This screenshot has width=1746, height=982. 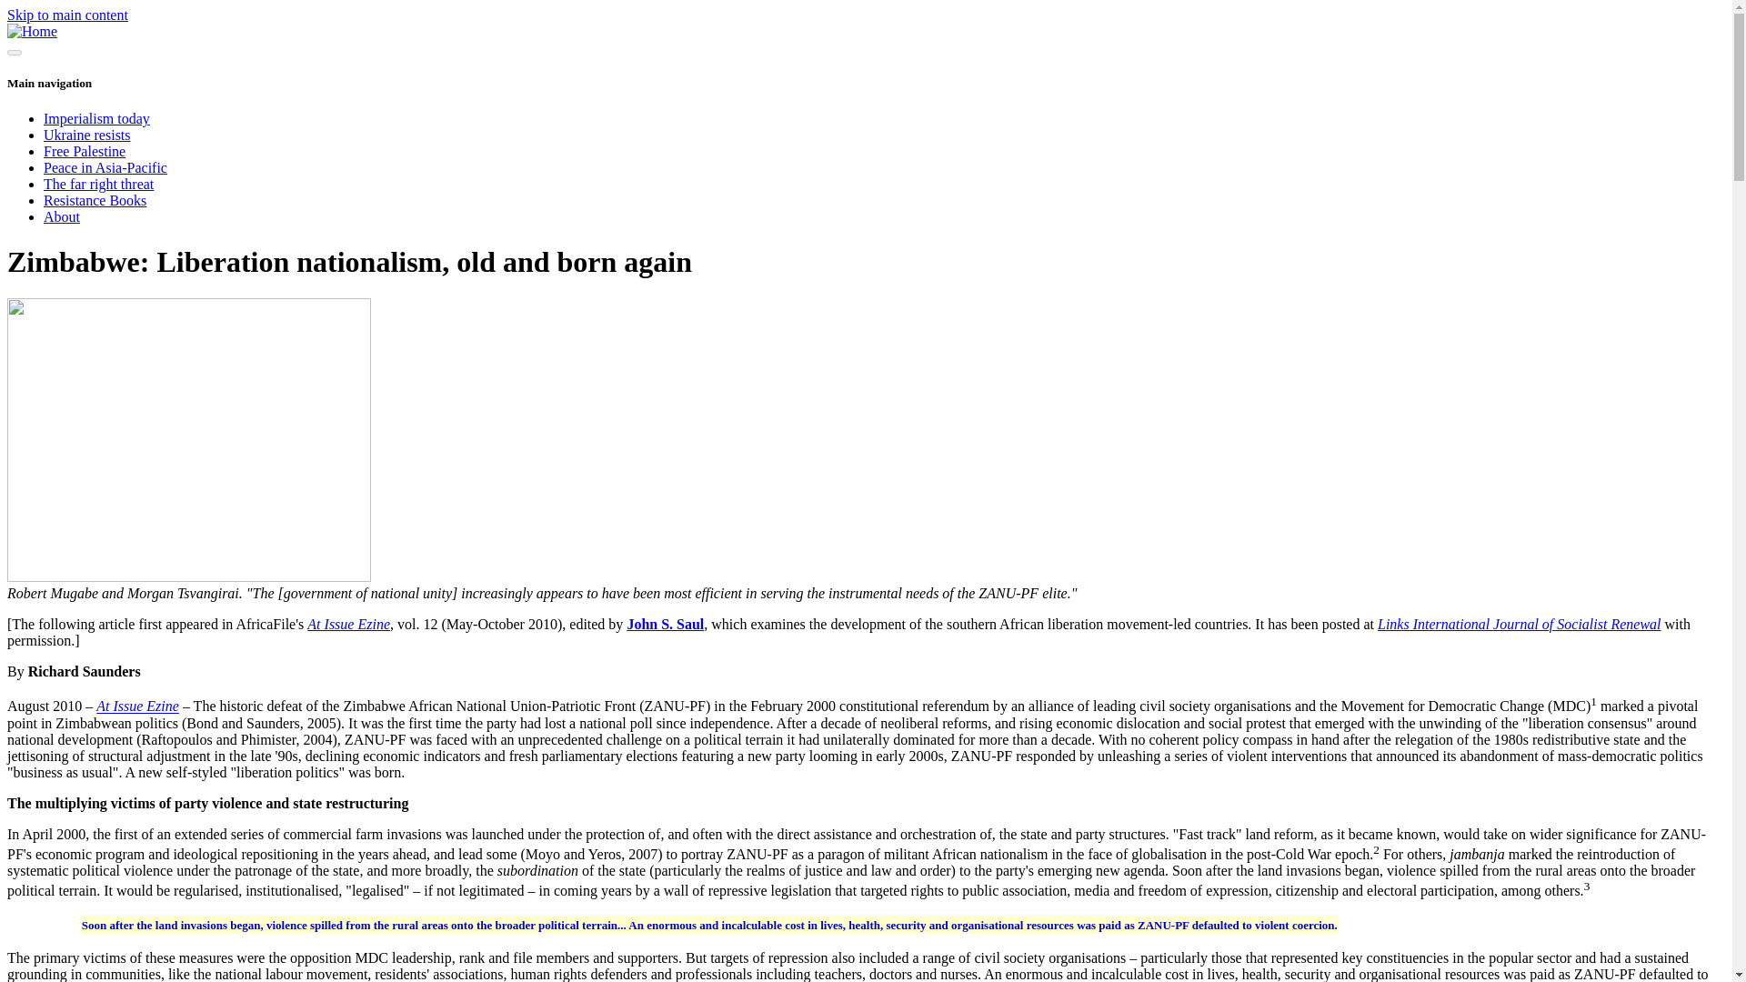 I want to click on Peace in Asia-Pacific, so click(x=105, y=167).